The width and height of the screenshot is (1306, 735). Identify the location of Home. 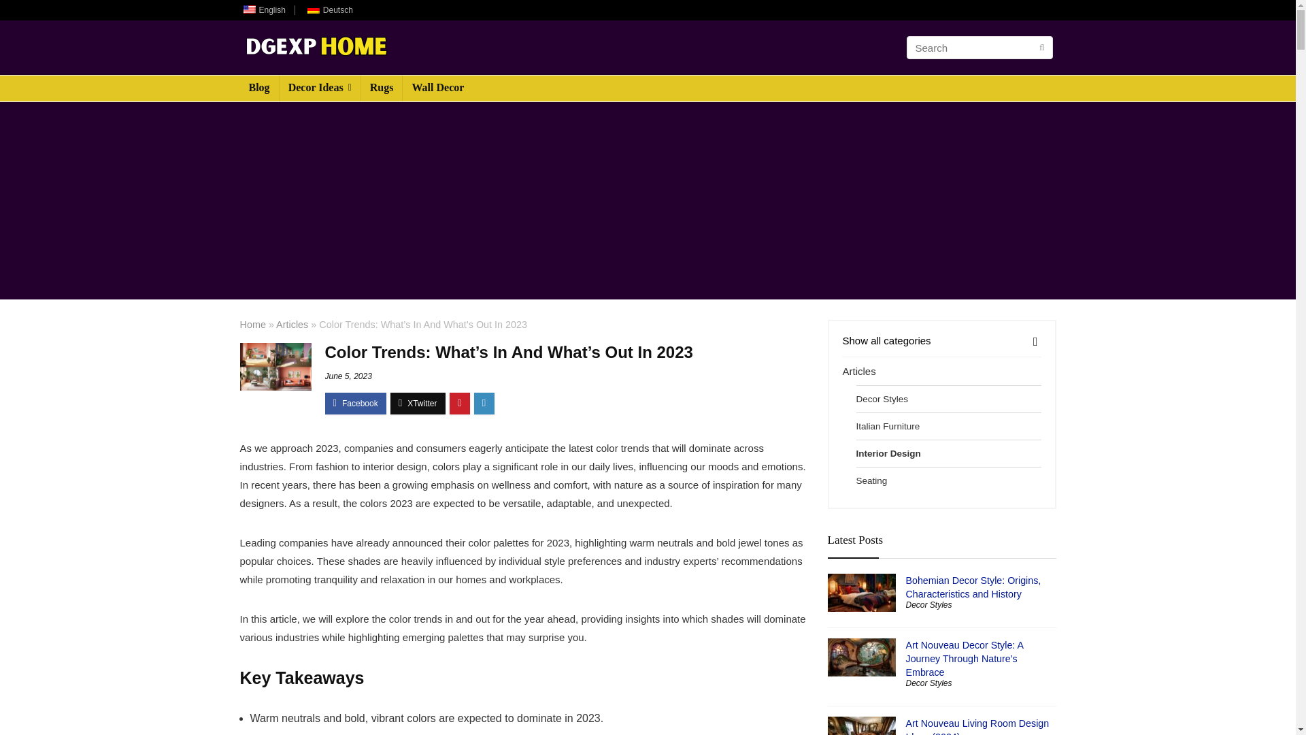
(252, 324).